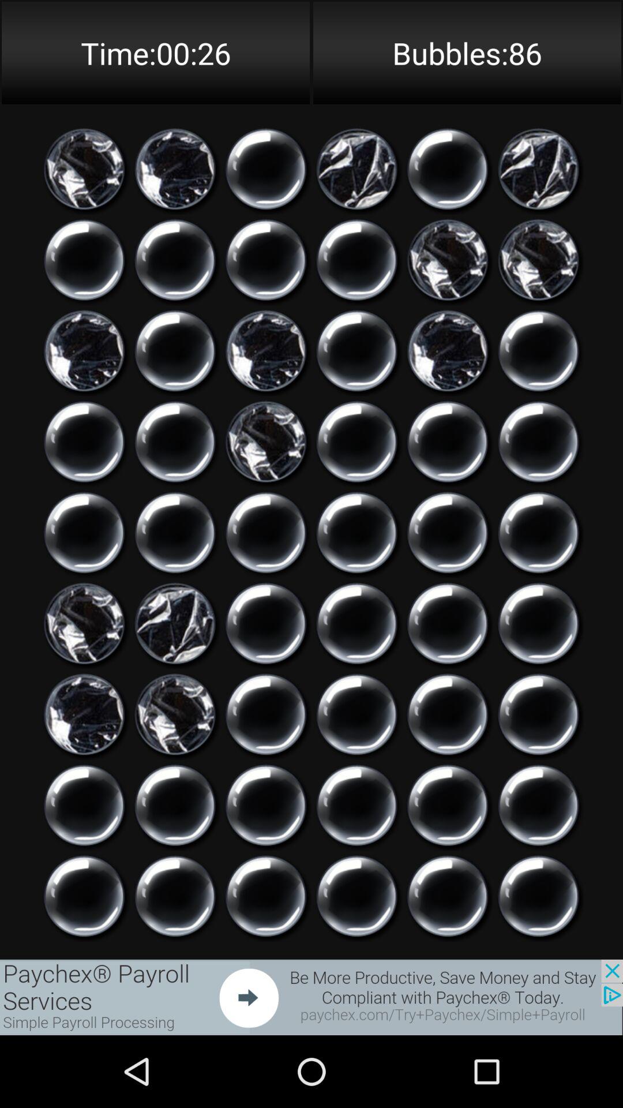  Describe the element at coordinates (356, 806) in the screenshot. I see `option` at that location.